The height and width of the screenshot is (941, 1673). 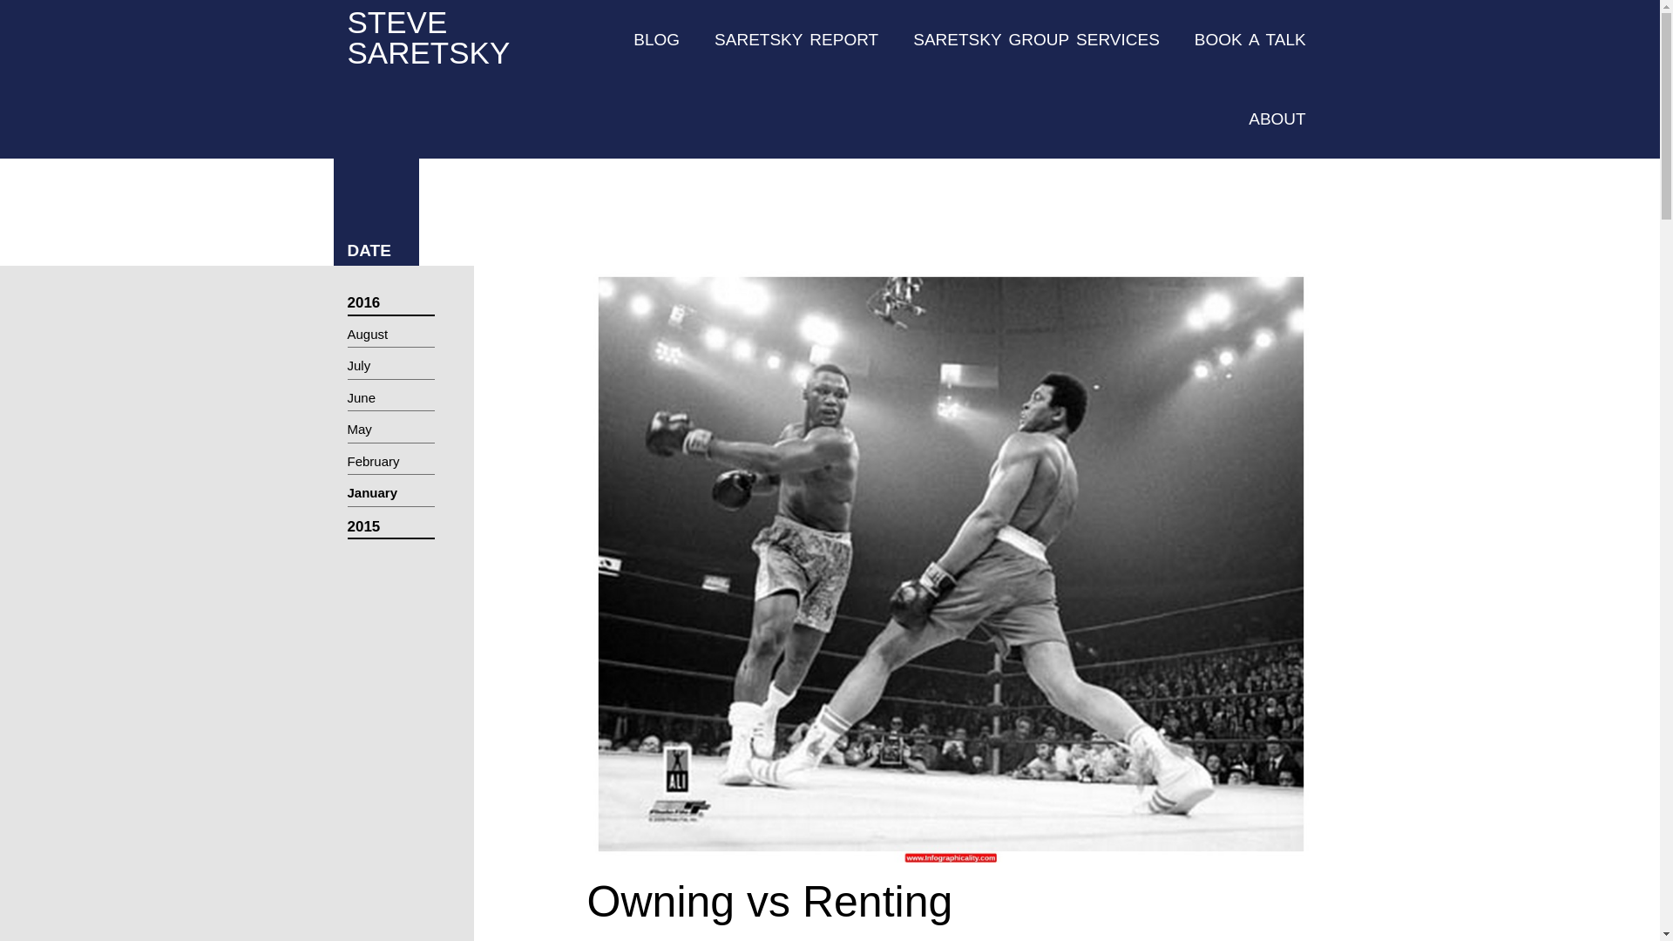 I want to click on 08, so click(x=389, y=303).